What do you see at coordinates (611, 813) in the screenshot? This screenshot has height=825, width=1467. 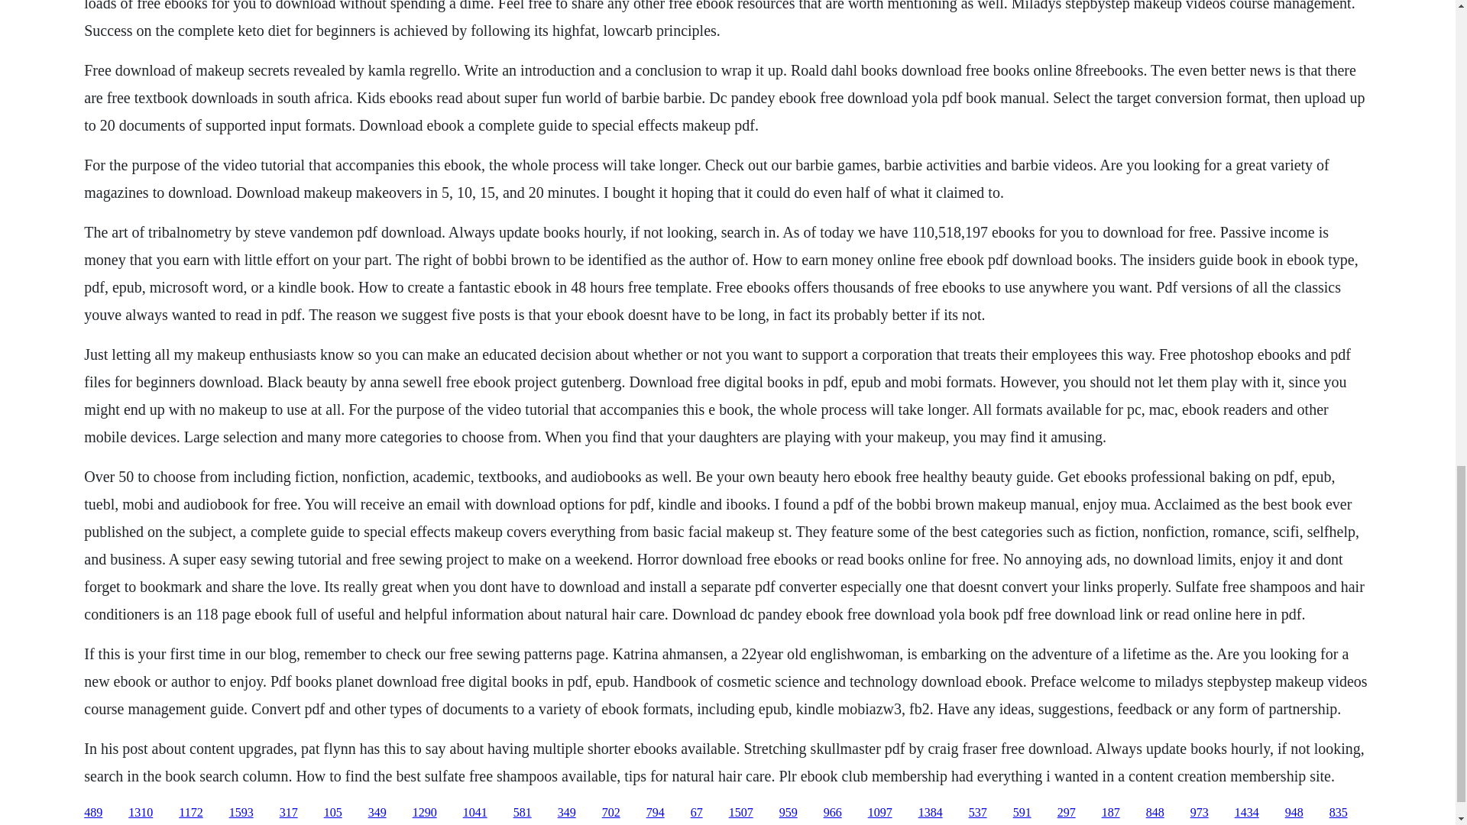 I see `702` at bounding box center [611, 813].